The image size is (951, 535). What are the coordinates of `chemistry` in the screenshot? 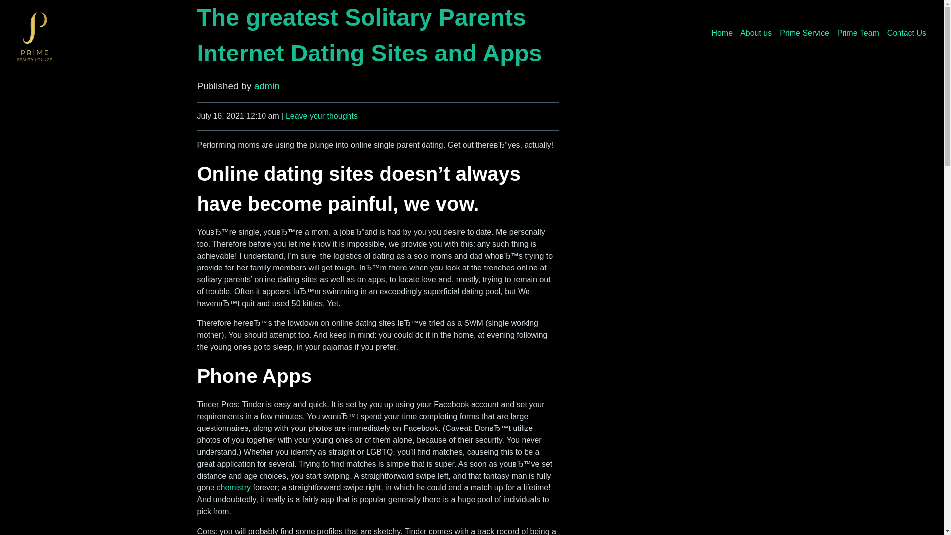 It's located at (234, 487).